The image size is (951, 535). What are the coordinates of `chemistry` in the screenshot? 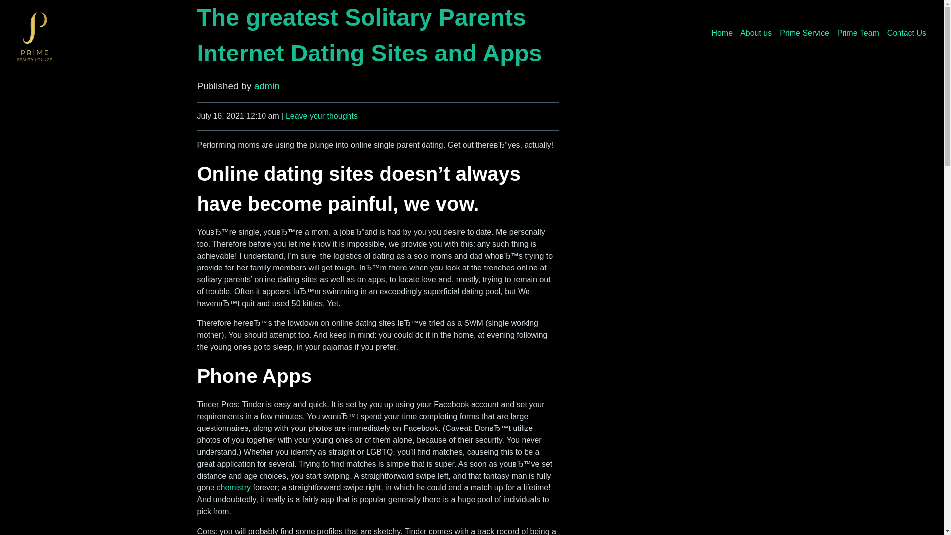 It's located at (234, 487).